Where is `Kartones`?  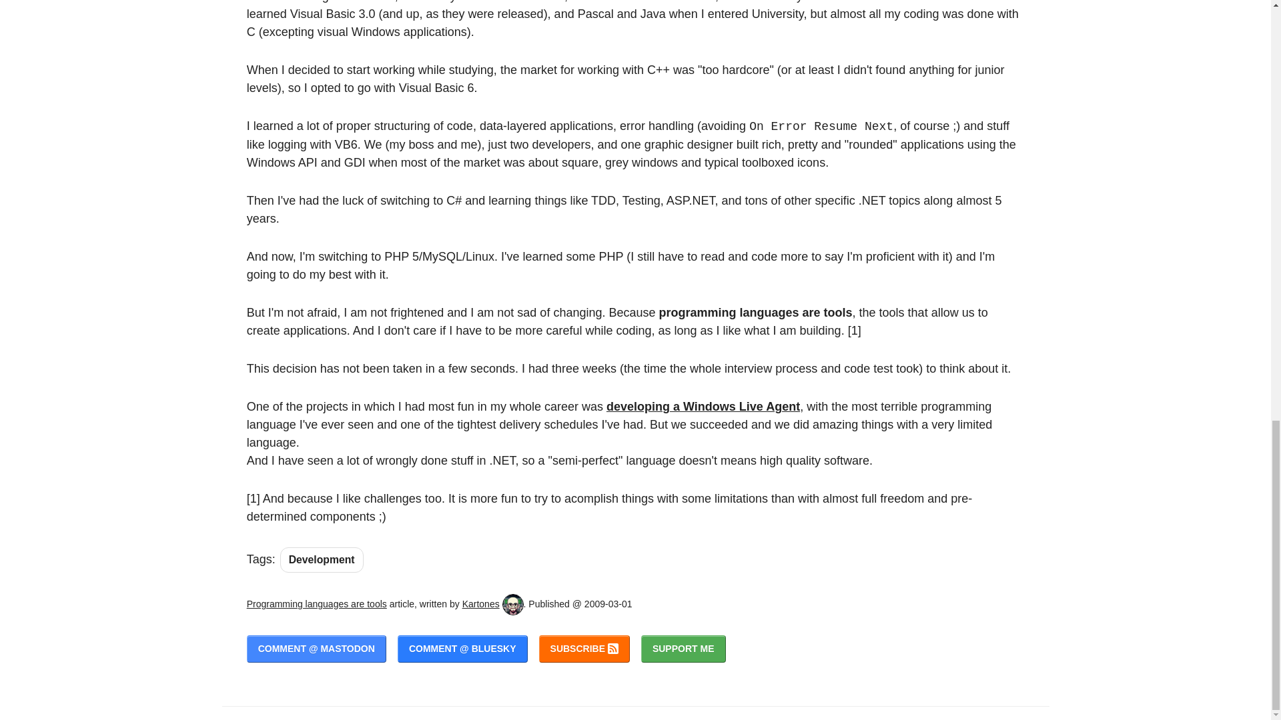
Kartones is located at coordinates (480, 603).